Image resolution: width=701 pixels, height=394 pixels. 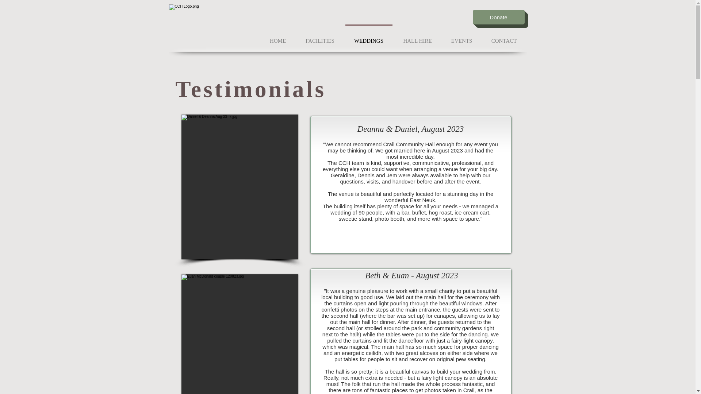 I want to click on HALL HIRE, so click(x=417, y=37).